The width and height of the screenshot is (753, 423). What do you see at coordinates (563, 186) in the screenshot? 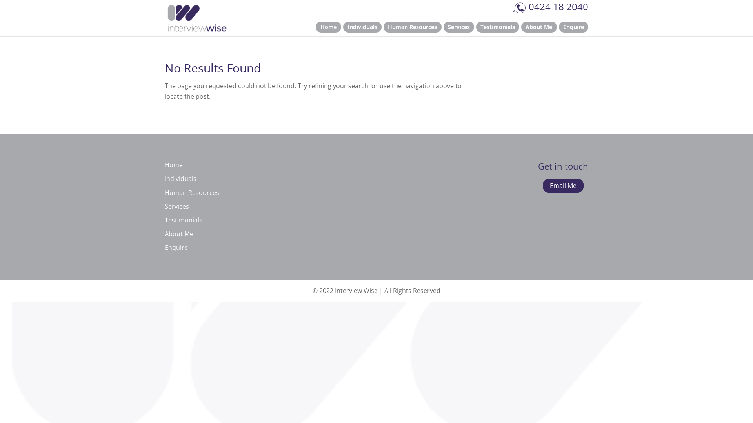
I see `Email Me` at bounding box center [563, 186].